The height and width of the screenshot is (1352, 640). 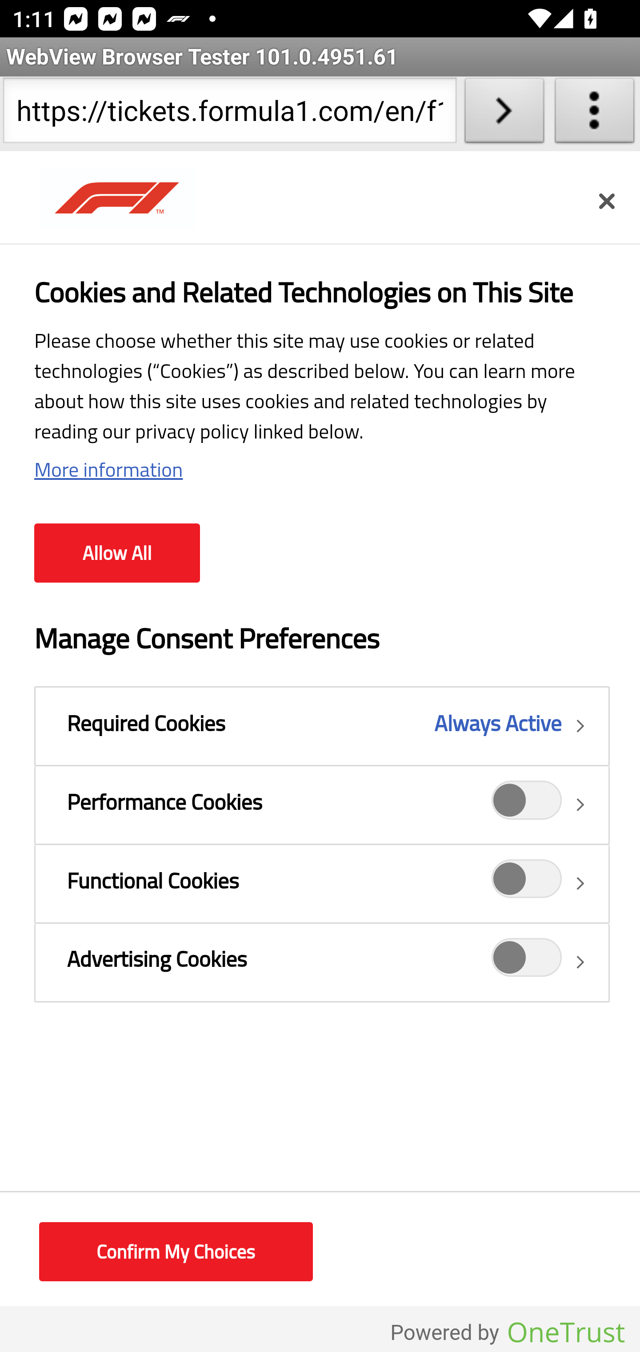 What do you see at coordinates (508, 1332) in the screenshot?
I see `Powered by OneTrust Opens in a new Tab` at bounding box center [508, 1332].